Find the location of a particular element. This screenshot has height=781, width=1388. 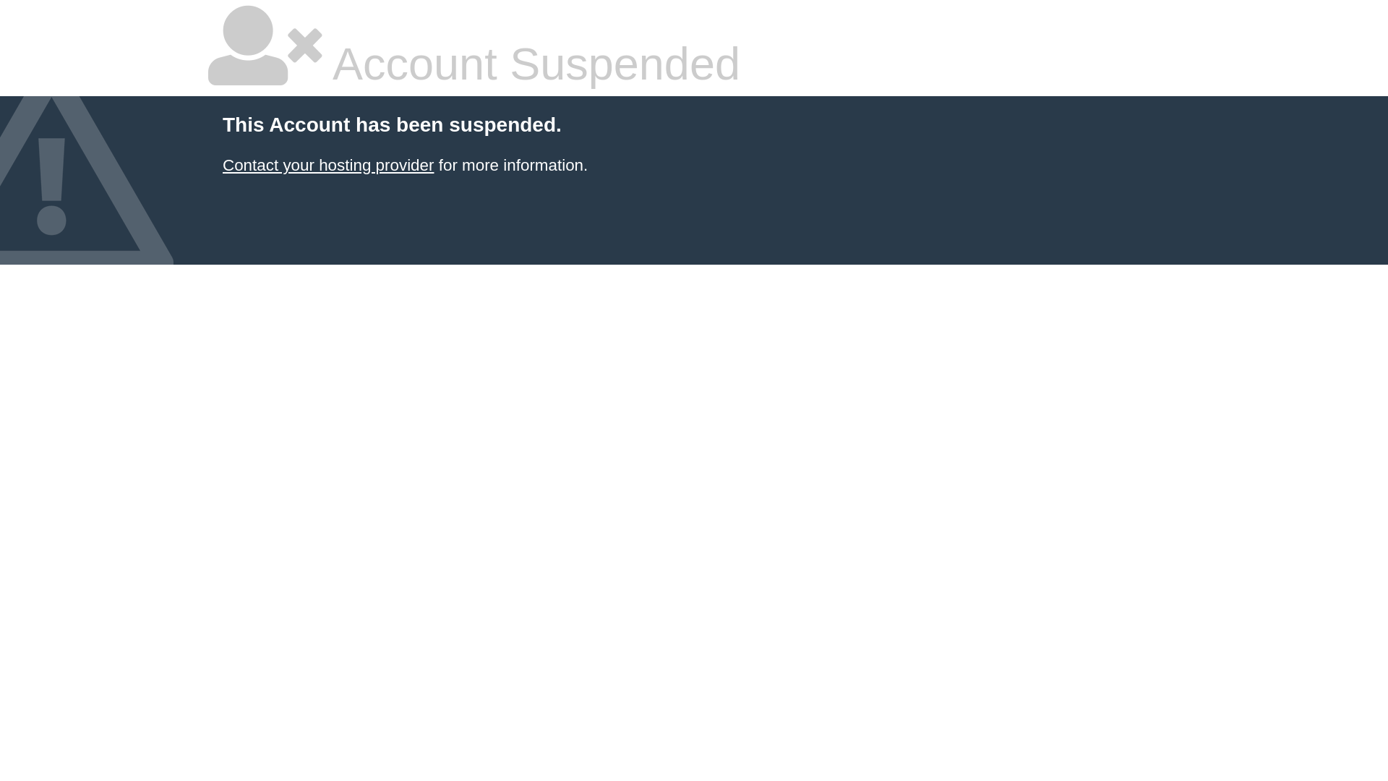

Contact your hosting provider is located at coordinates (328, 165).